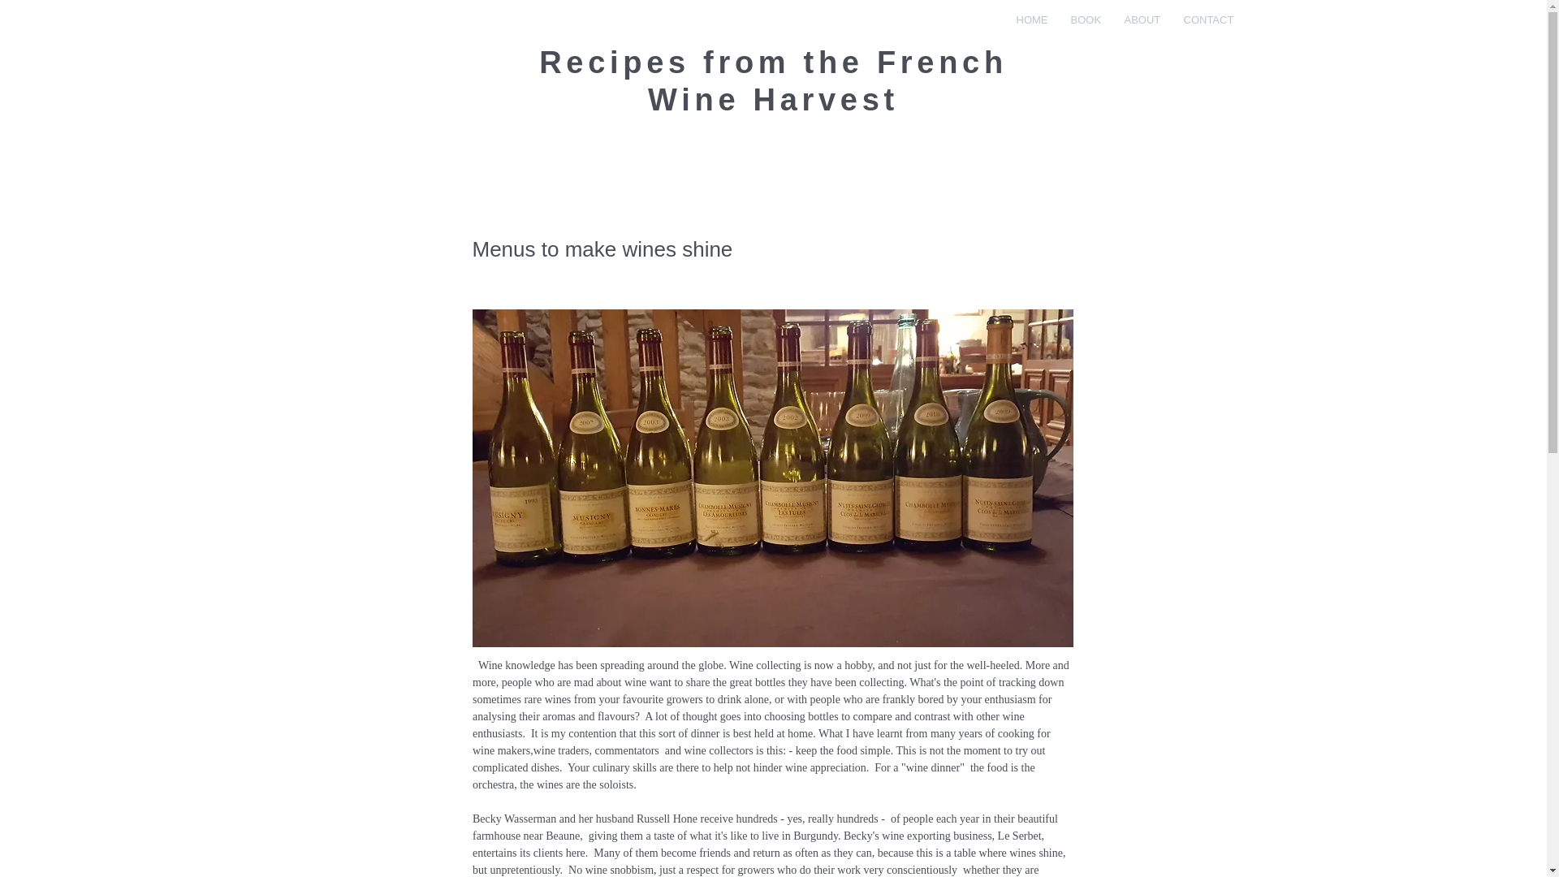 The image size is (1559, 877). I want to click on ABOUT, so click(1142, 19).